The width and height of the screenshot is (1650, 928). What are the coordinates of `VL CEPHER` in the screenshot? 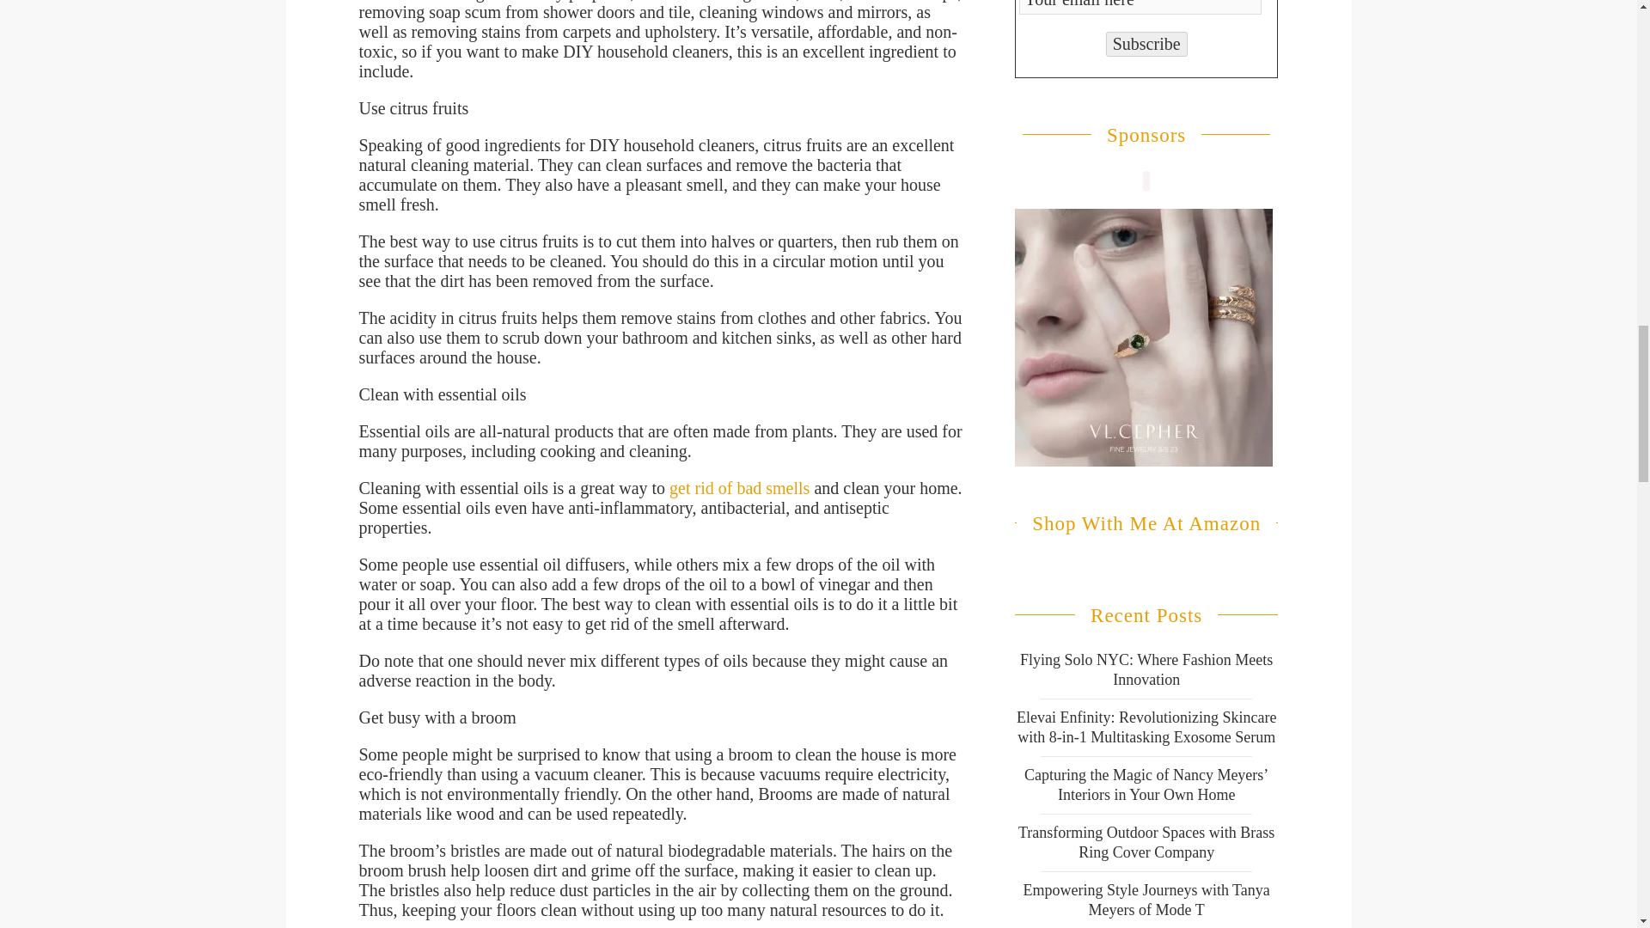 It's located at (1143, 338).